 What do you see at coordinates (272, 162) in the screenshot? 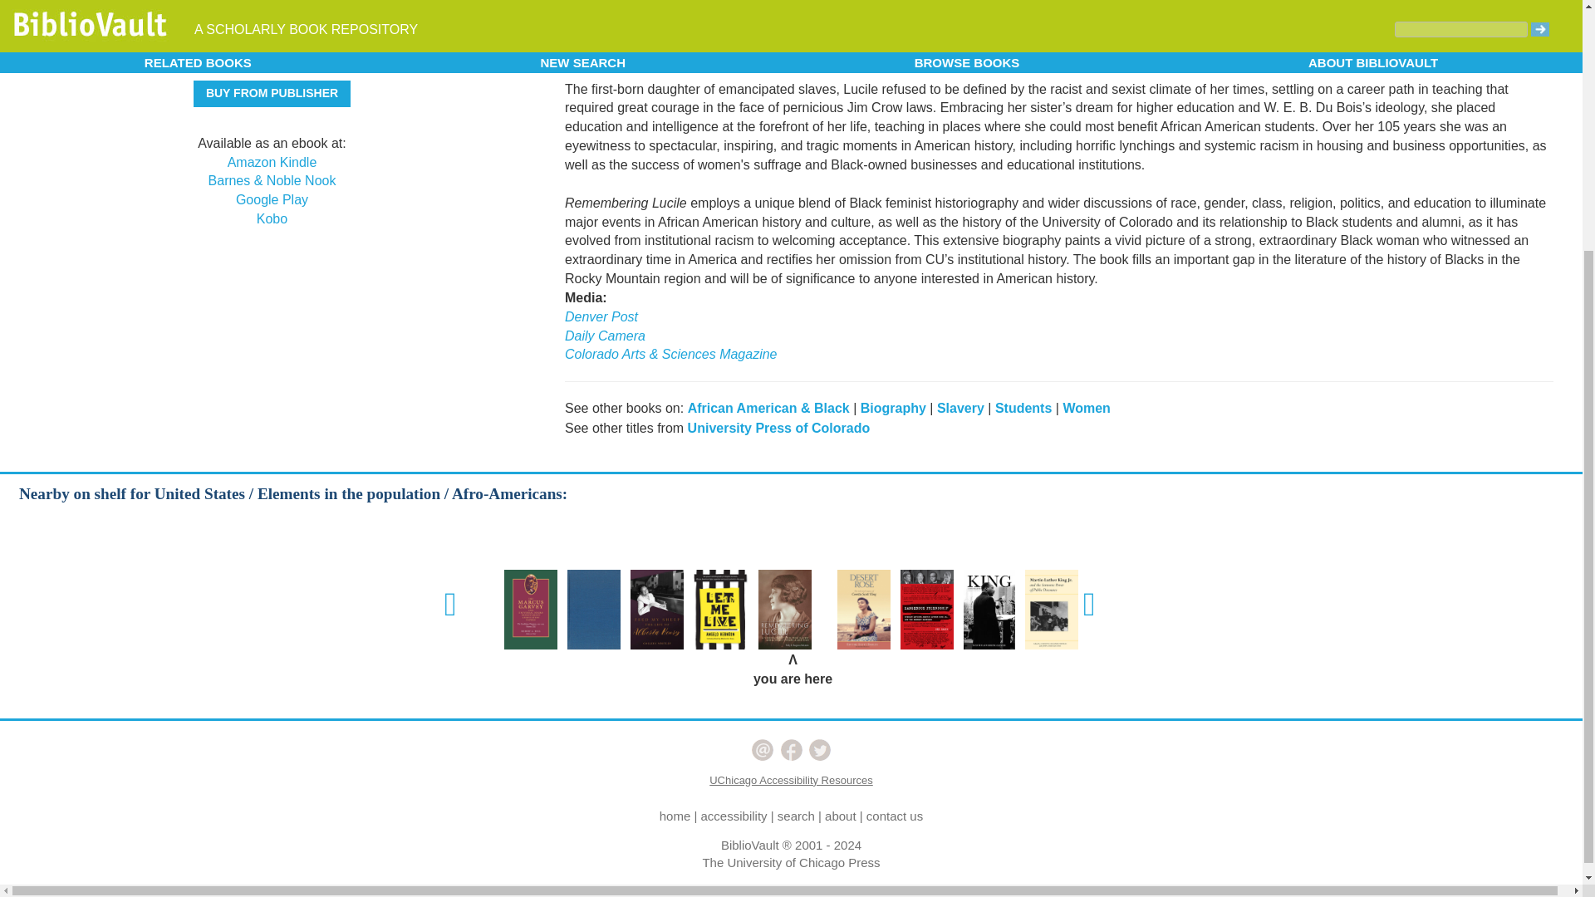
I see `Amazon Kindle` at bounding box center [272, 162].